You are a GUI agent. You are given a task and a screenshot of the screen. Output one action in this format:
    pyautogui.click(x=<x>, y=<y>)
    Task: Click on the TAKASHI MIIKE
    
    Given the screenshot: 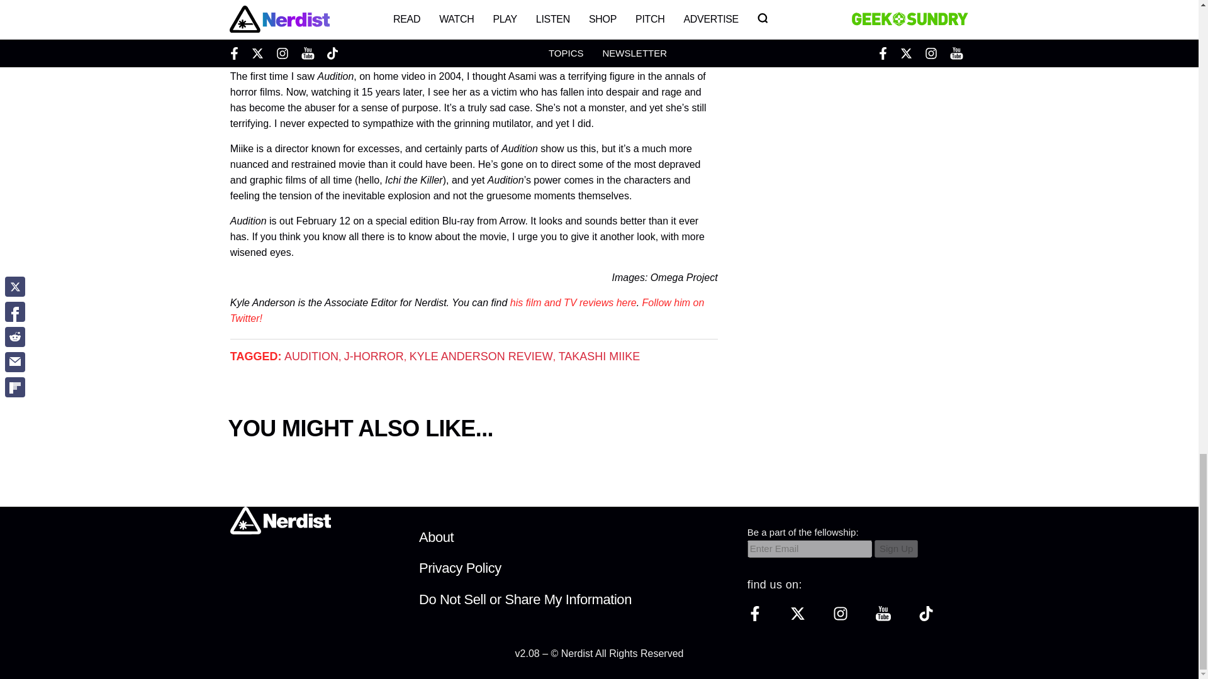 What is the action you would take?
    pyautogui.click(x=599, y=356)
    